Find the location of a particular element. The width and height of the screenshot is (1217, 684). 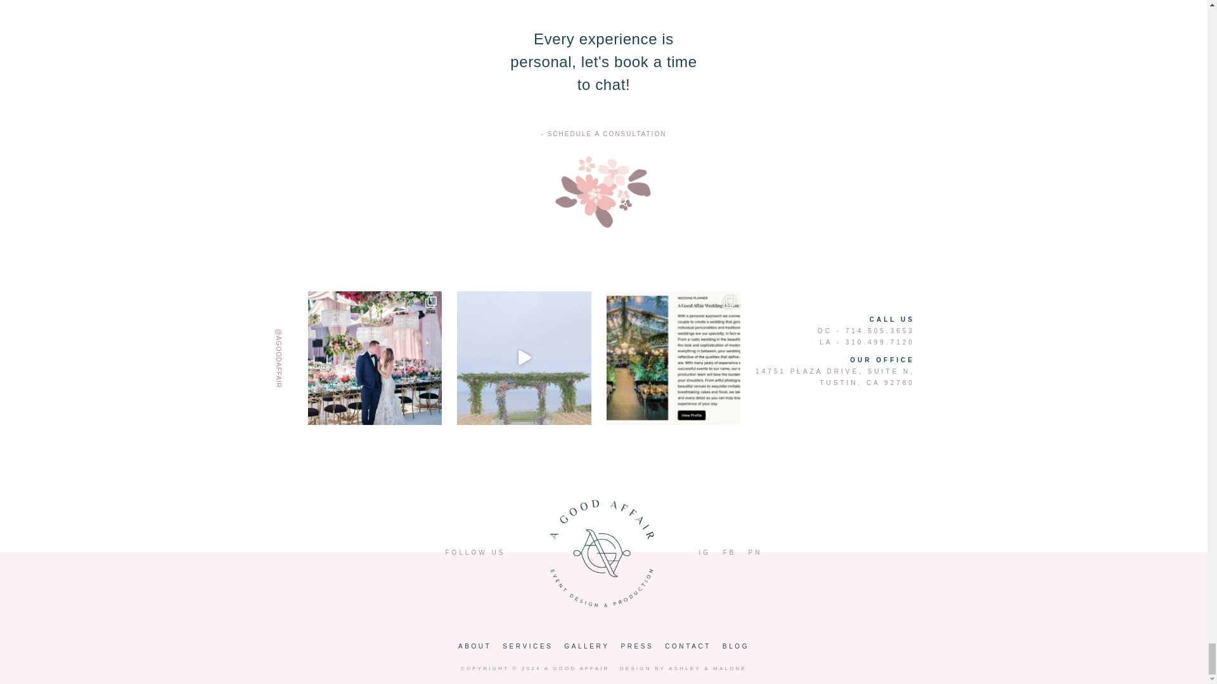

ABOUT is located at coordinates (474, 647).